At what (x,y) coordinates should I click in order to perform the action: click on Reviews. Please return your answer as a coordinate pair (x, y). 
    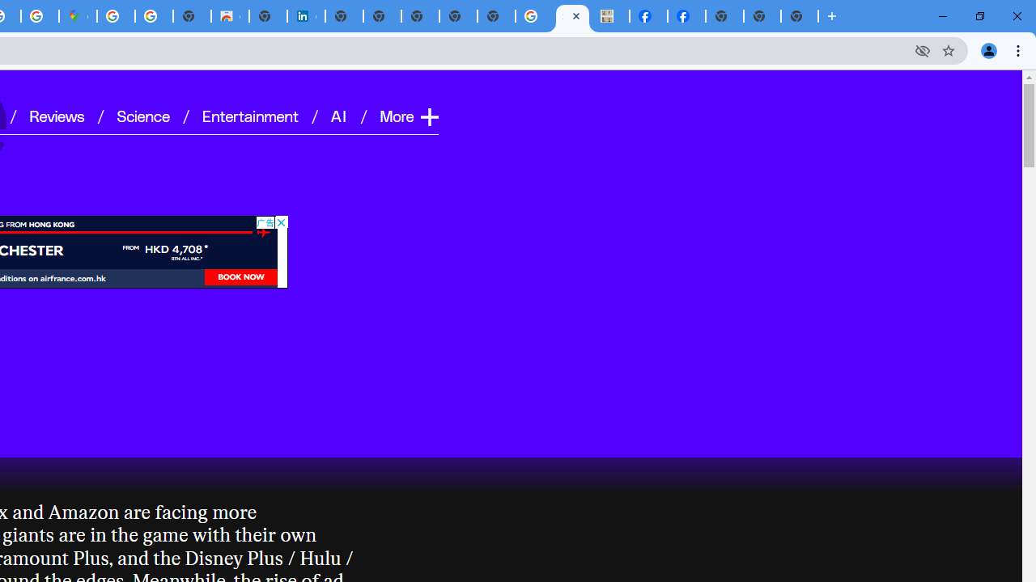
    Looking at the image, I should click on (57, 115).